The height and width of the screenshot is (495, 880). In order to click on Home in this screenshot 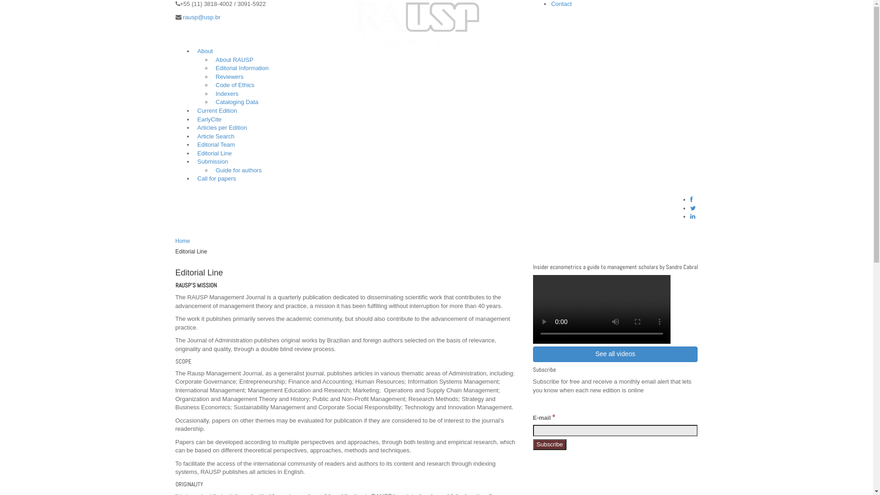, I will do `click(182, 241)`.